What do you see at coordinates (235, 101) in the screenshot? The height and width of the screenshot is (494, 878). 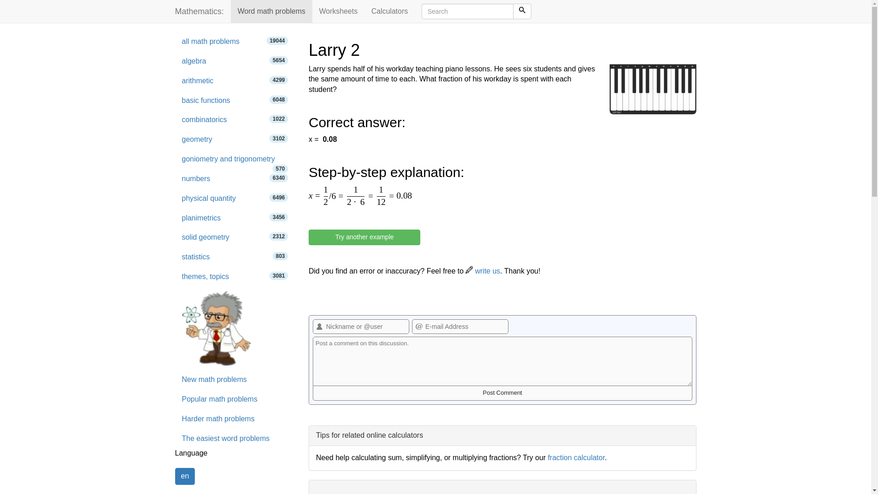 I see `Calculators` at bounding box center [235, 101].